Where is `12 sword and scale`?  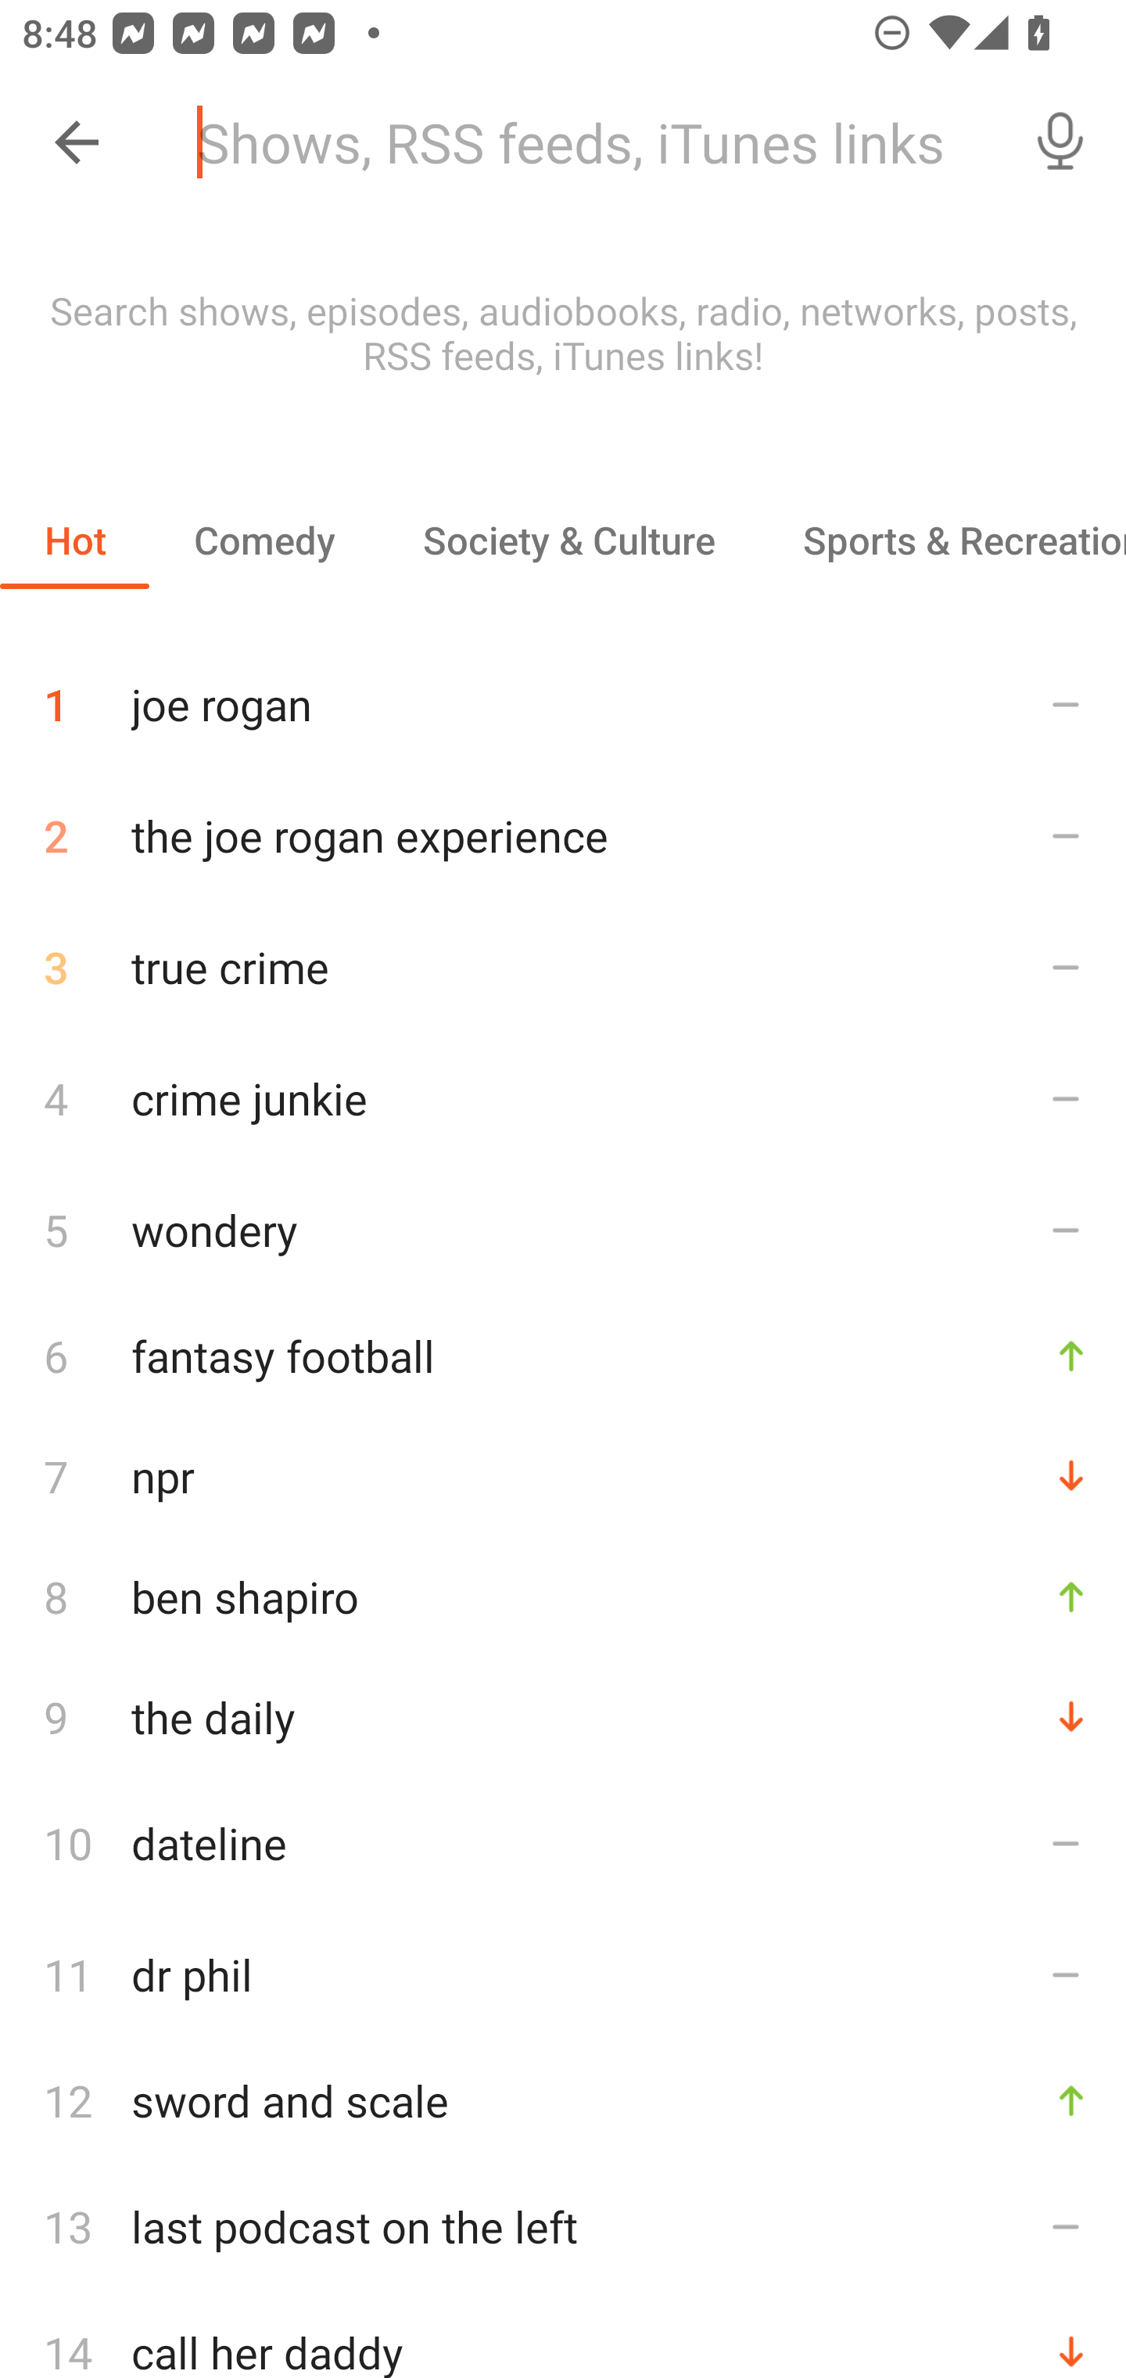
12 sword and scale is located at coordinates (563, 2101).